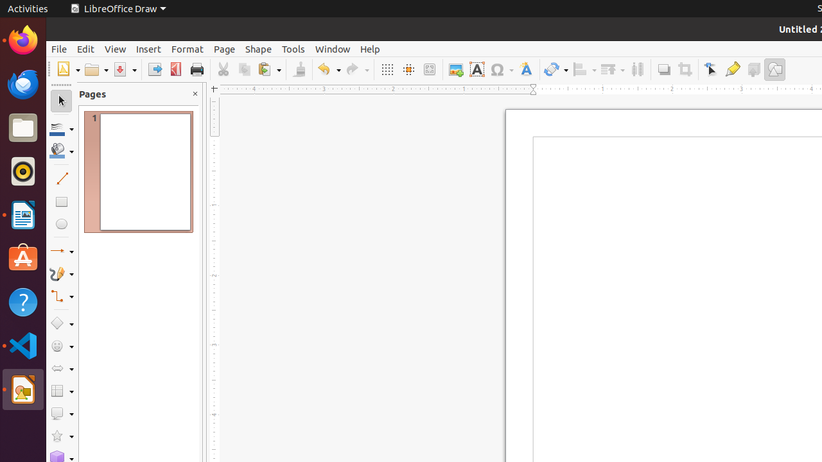  I want to click on Line Color, so click(62, 128).